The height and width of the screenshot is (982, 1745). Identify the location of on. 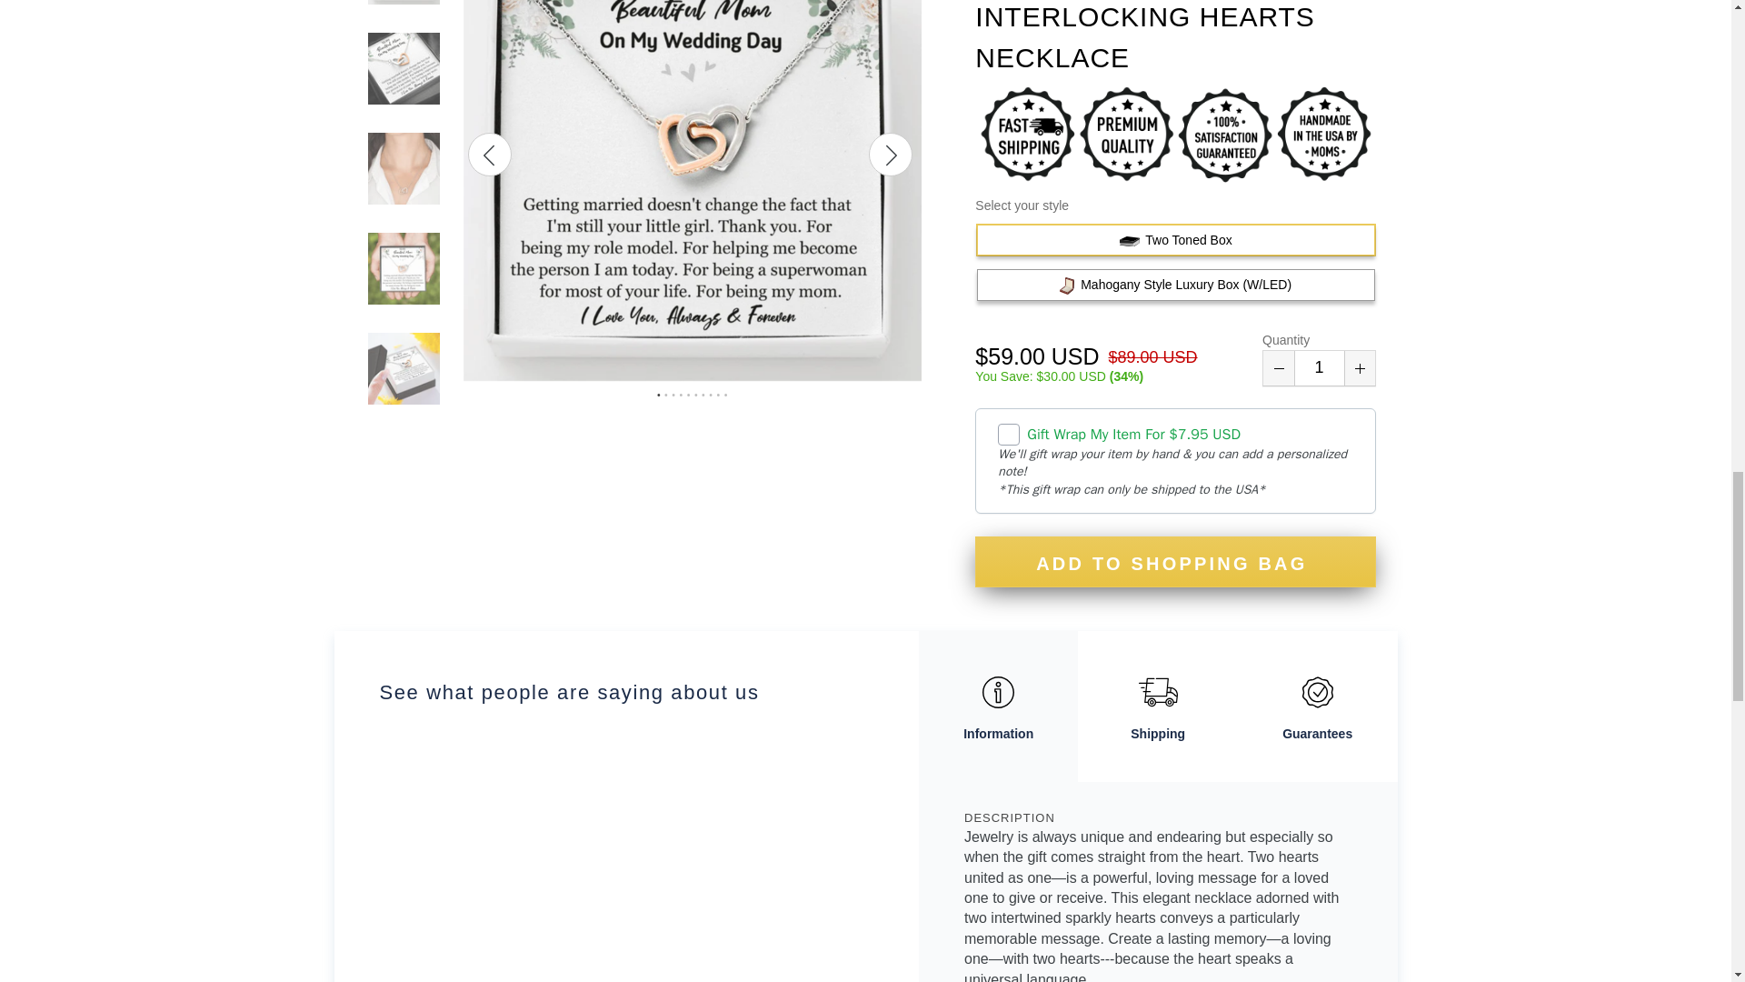
(1009, 435).